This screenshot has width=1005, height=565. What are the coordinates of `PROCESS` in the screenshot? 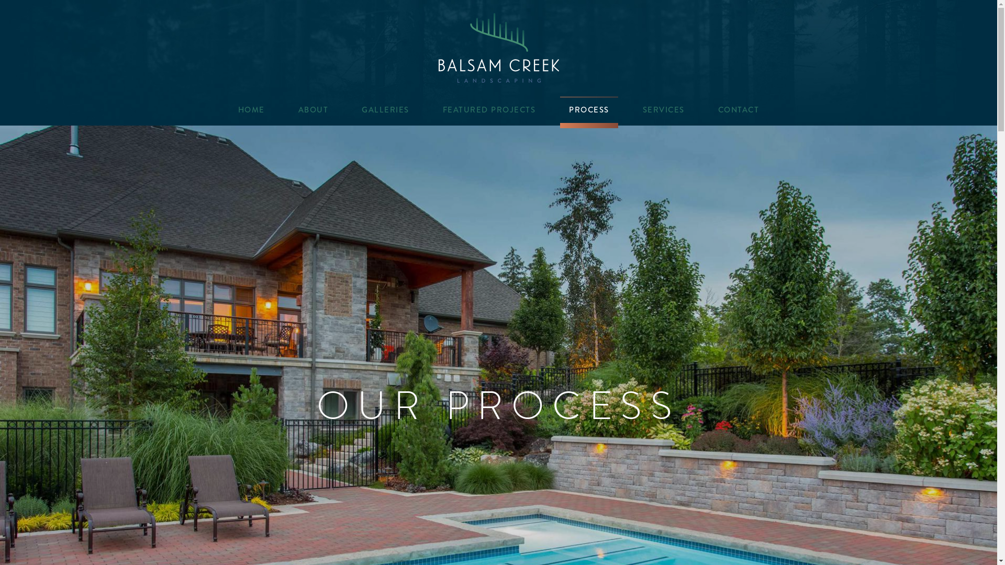 It's located at (589, 110).